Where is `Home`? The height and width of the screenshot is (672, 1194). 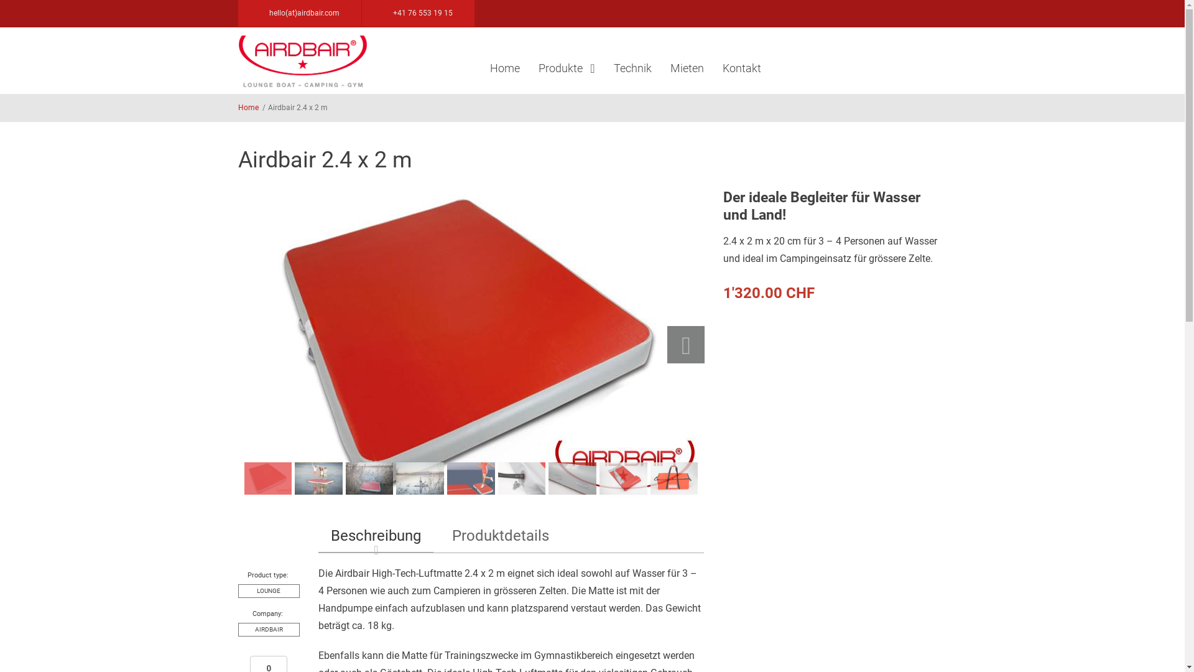
Home is located at coordinates (302, 61).